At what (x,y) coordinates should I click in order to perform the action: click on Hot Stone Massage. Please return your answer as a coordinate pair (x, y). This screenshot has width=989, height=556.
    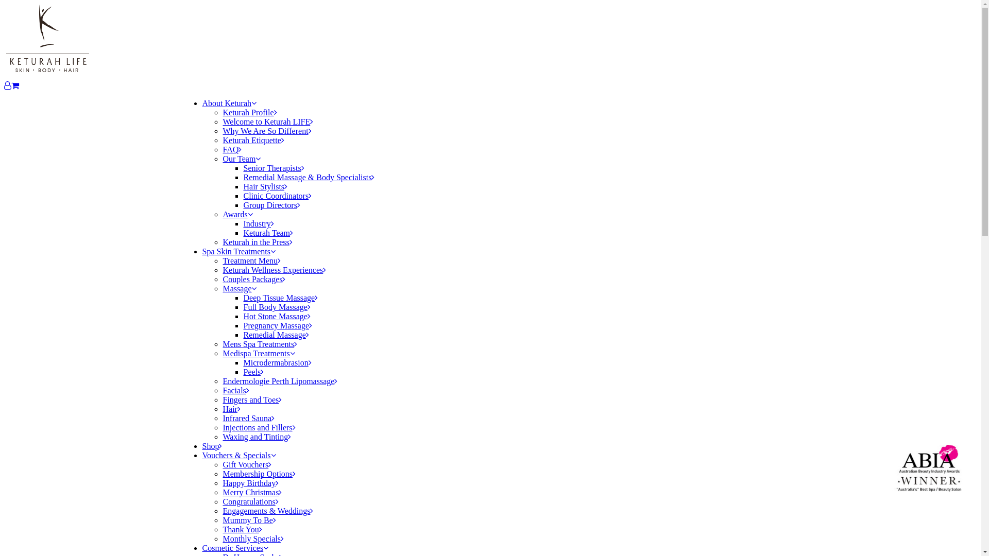
    Looking at the image, I should click on (277, 316).